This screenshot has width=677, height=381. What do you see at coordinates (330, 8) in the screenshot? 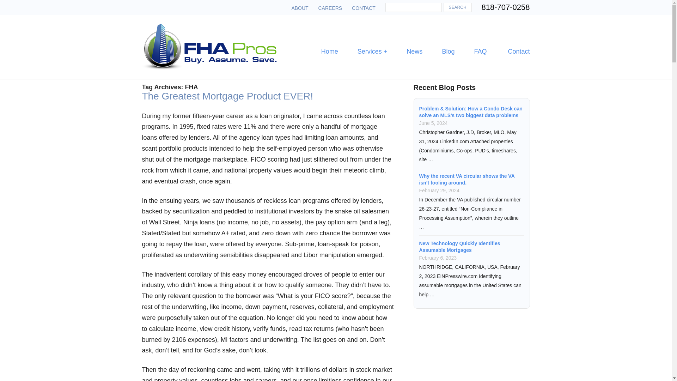
I see `CAREERS` at bounding box center [330, 8].